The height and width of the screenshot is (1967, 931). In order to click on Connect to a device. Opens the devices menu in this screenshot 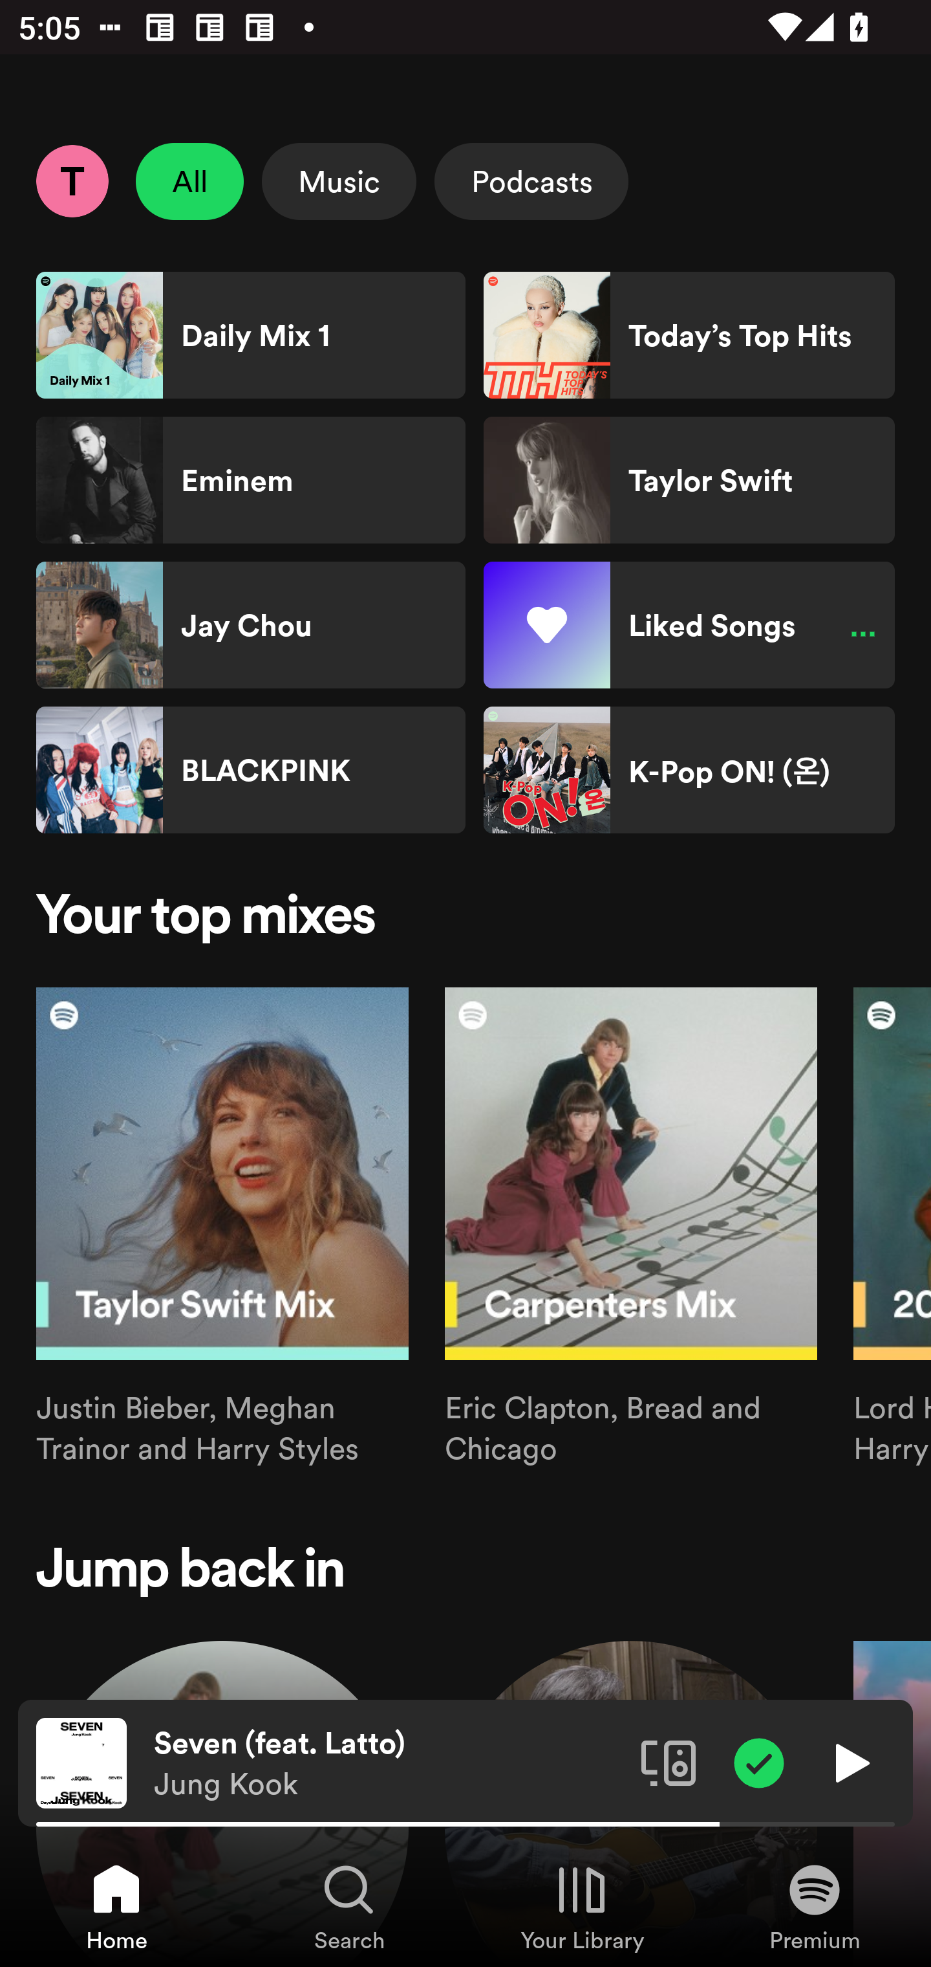, I will do `click(669, 1762)`.